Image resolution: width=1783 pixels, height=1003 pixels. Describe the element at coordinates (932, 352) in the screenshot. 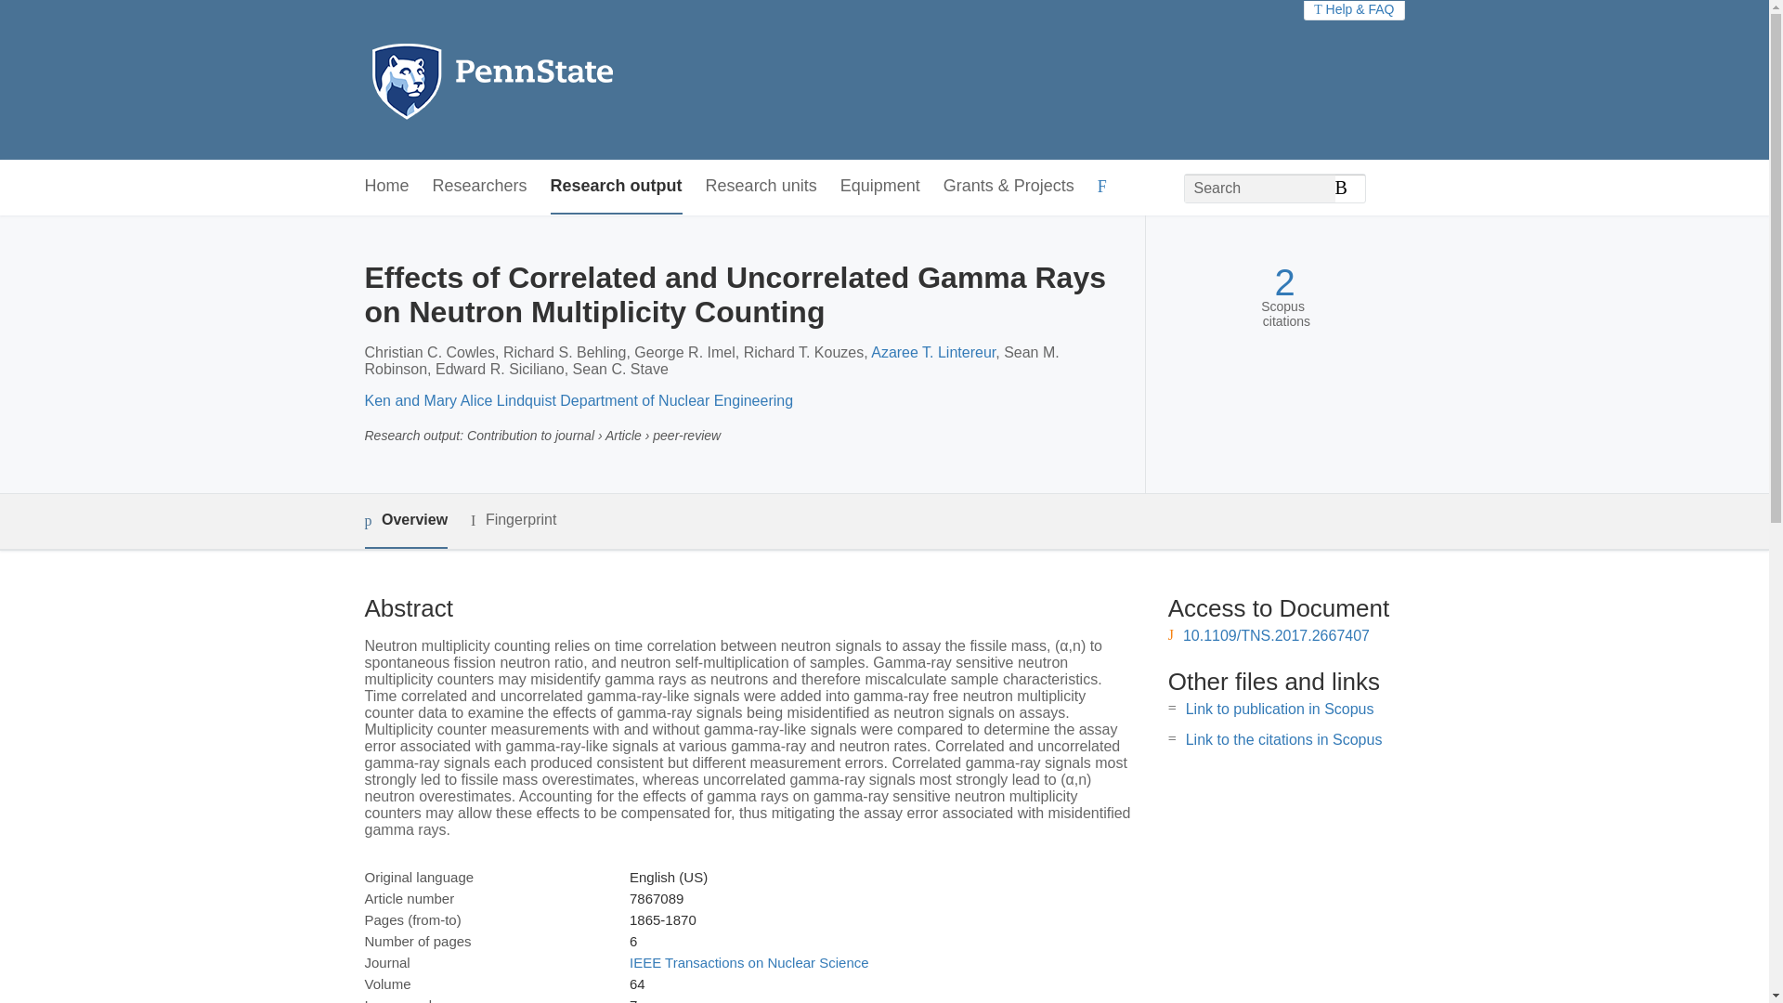

I see `Azaree T. Lintereur` at that location.